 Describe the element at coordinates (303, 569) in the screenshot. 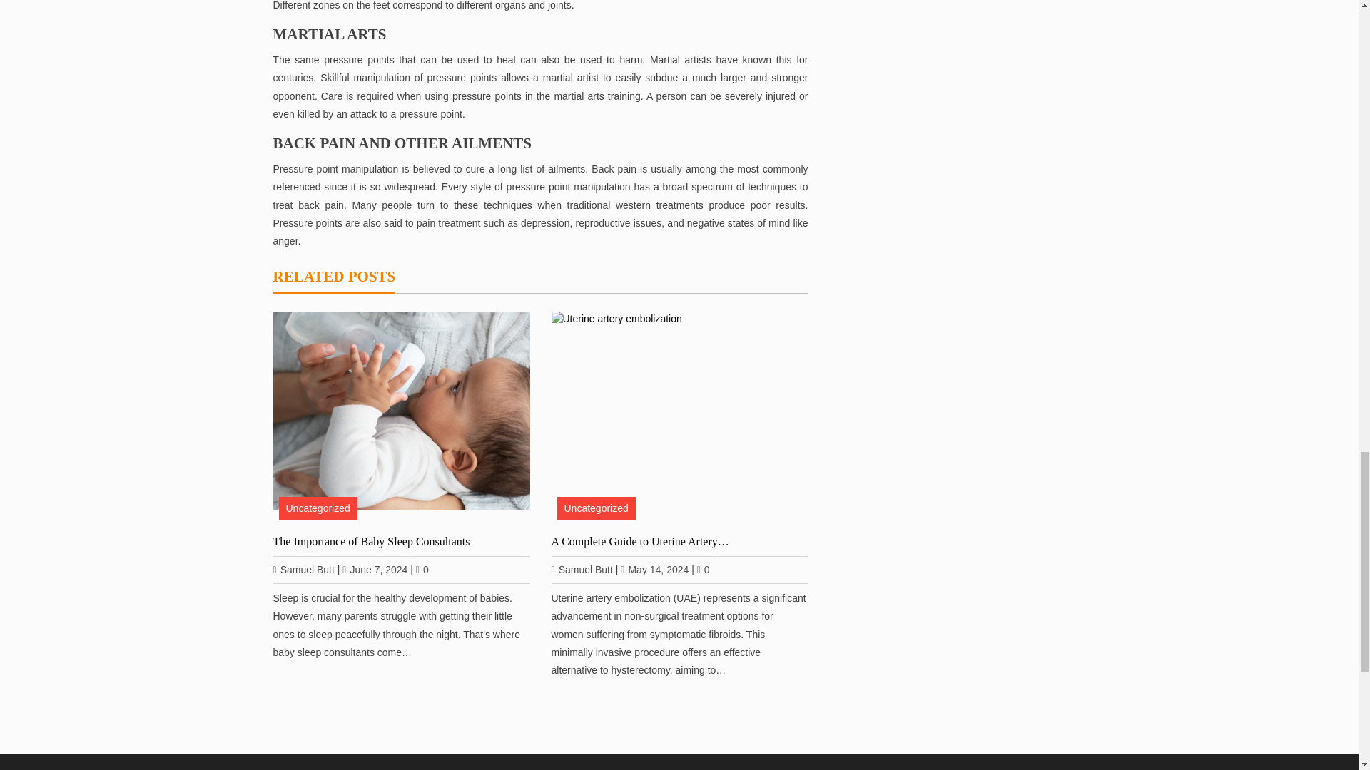

I see `Samuel Butt` at that location.